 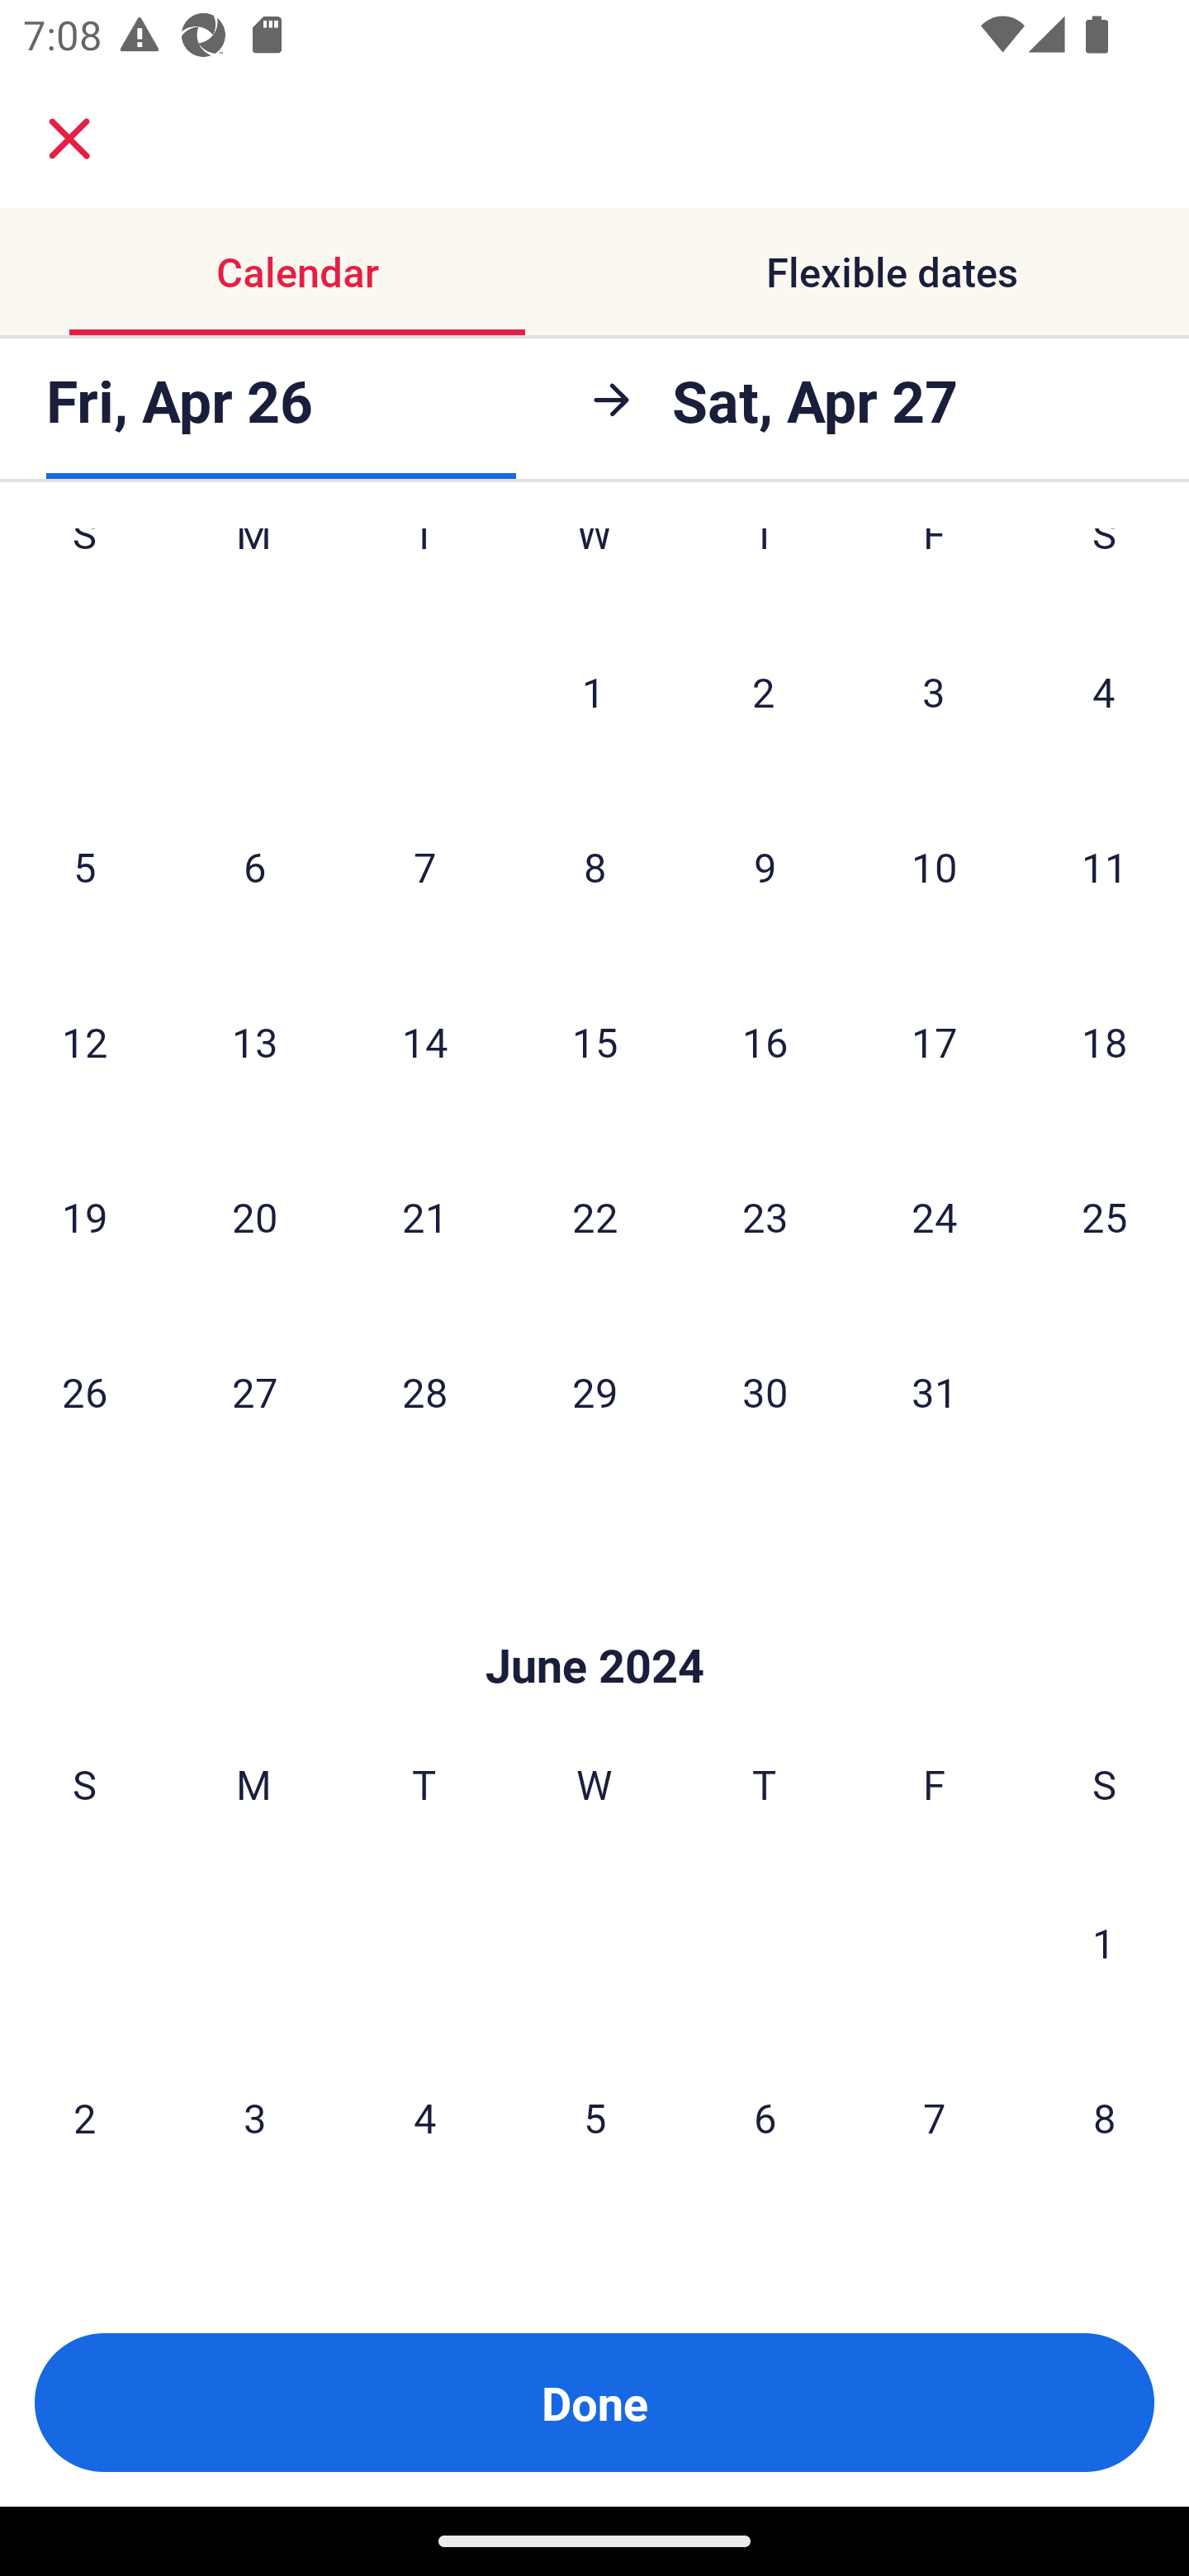 I want to click on 5 Wednesday, June 5, 2024, so click(x=594, y=2117).